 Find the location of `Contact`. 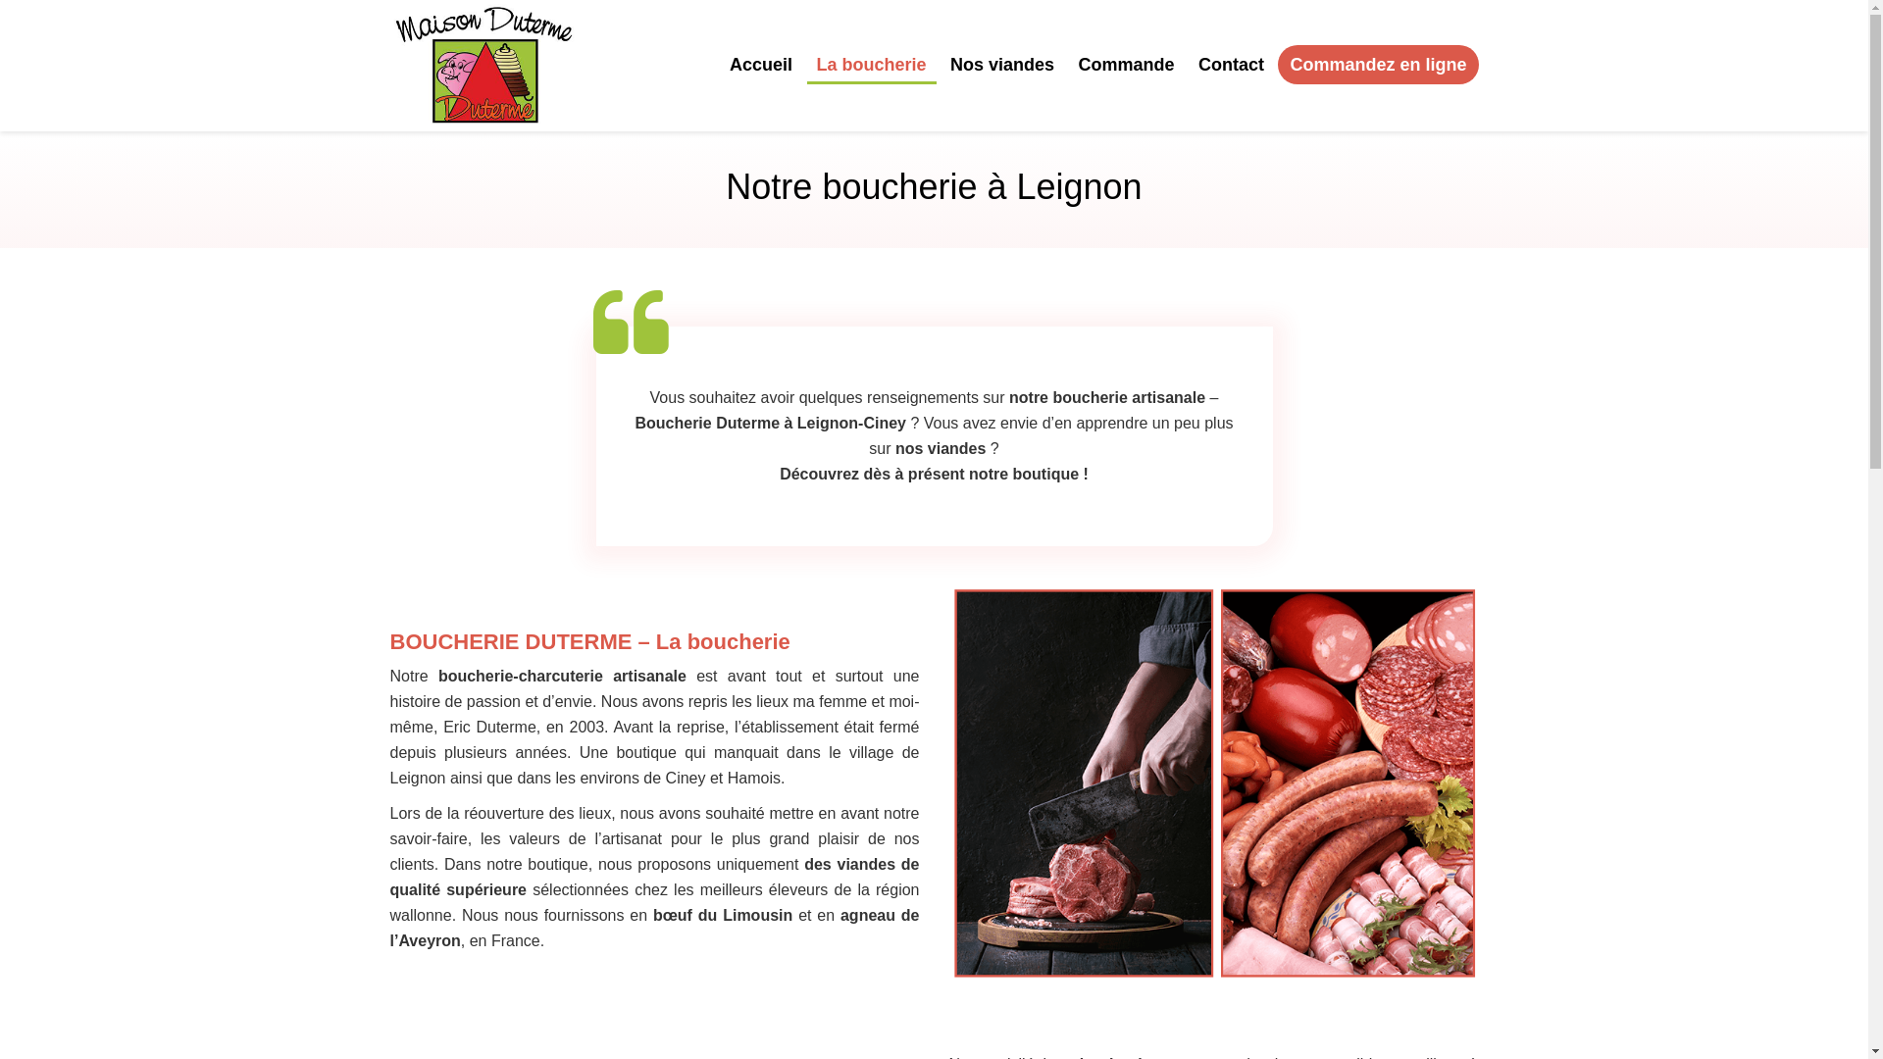

Contact is located at coordinates (1232, 65).